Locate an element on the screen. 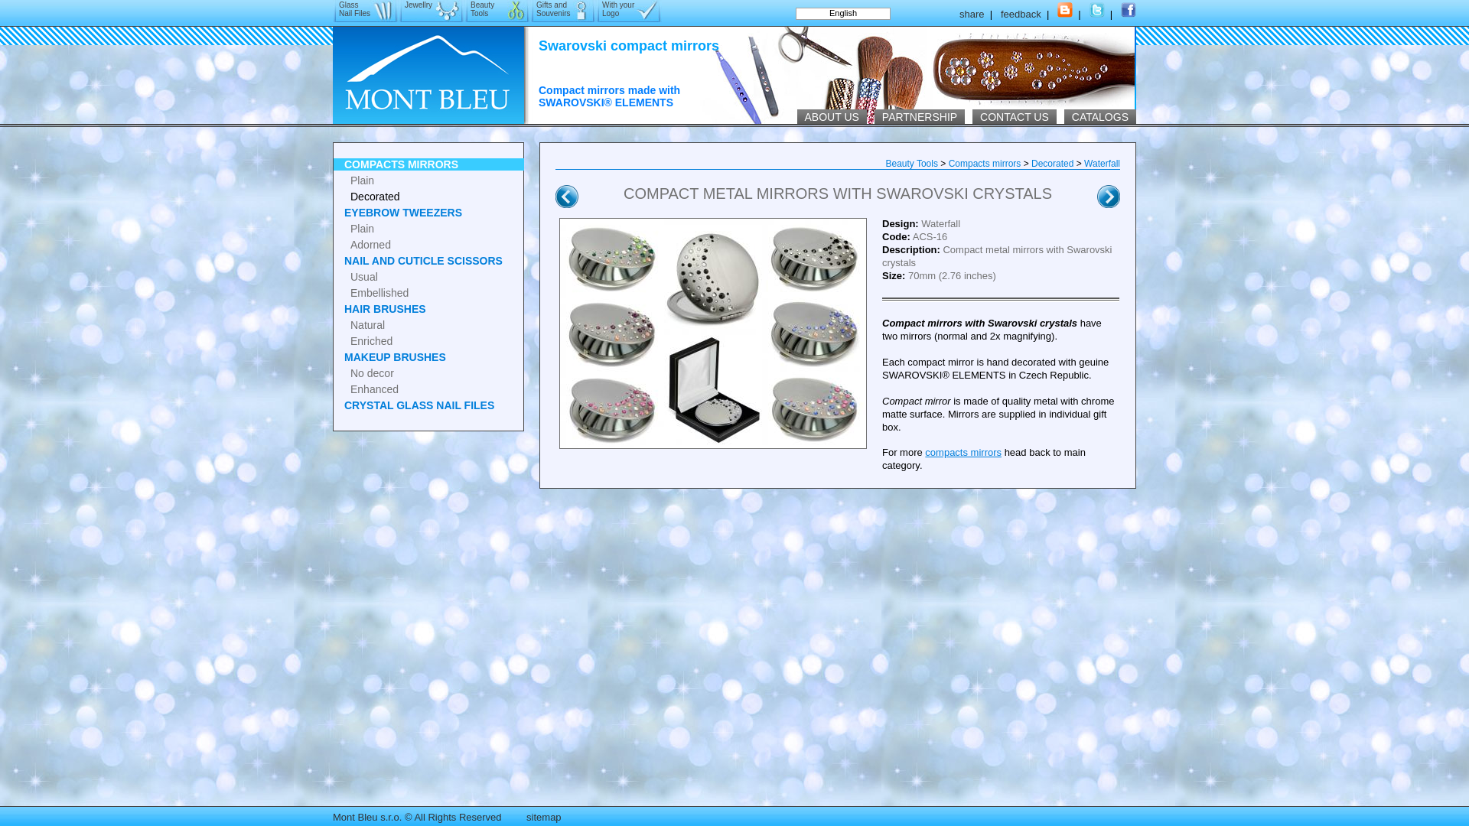  Natural is located at coordinates (428, 324).